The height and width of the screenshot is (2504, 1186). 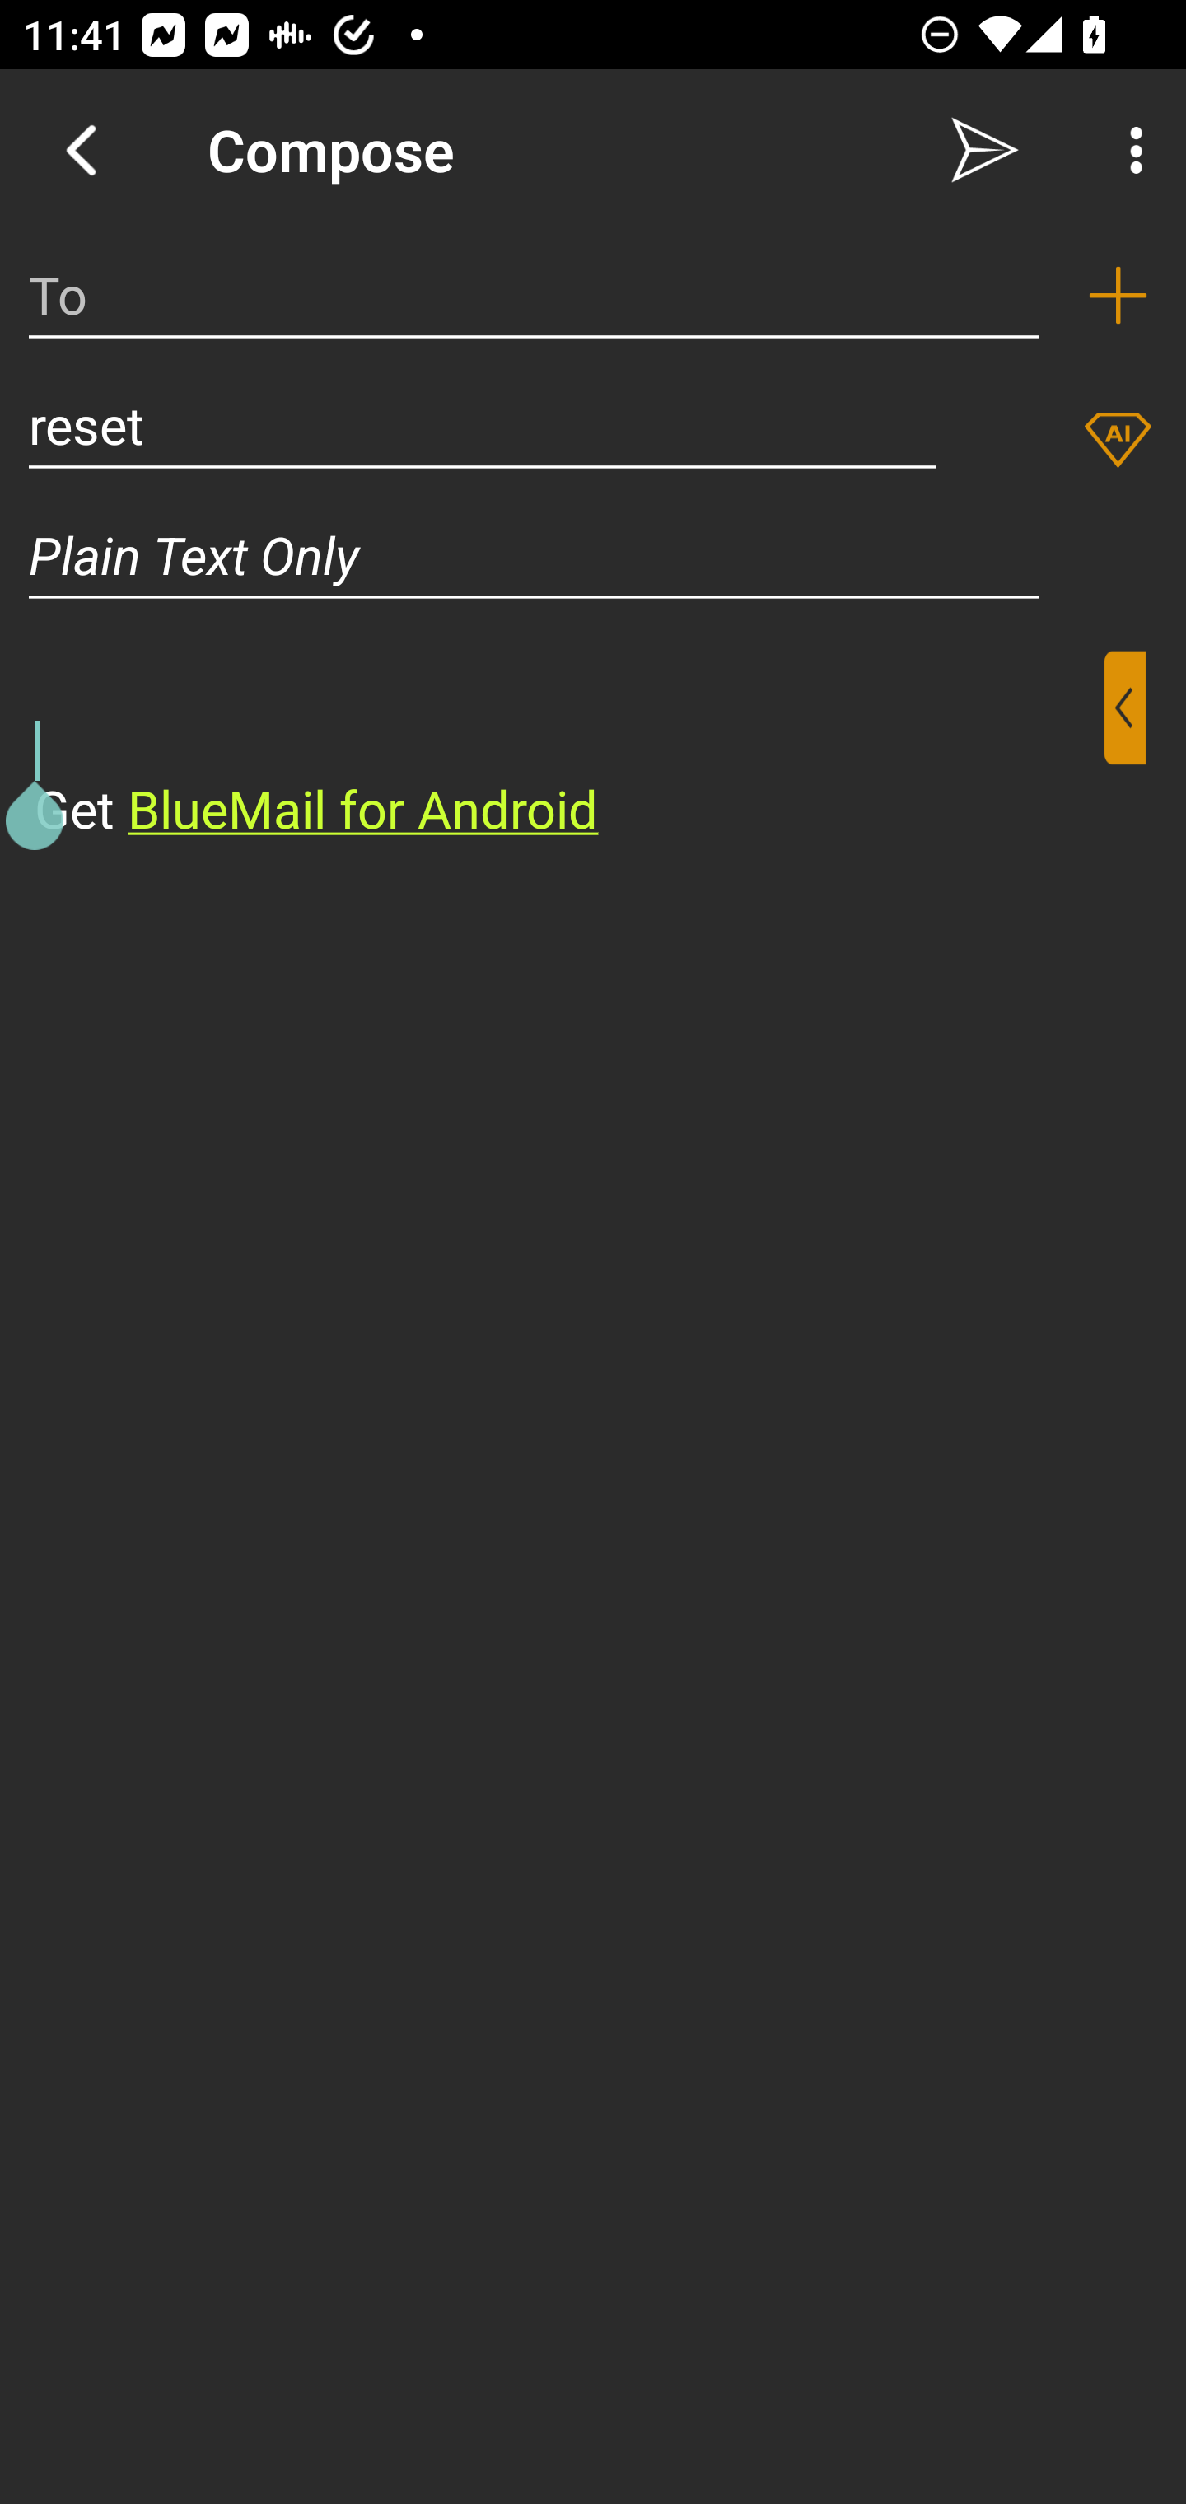 What do you see at coordinates (483, 425) in the screenshot?
I see `reset` at bounding box center [483, 425].